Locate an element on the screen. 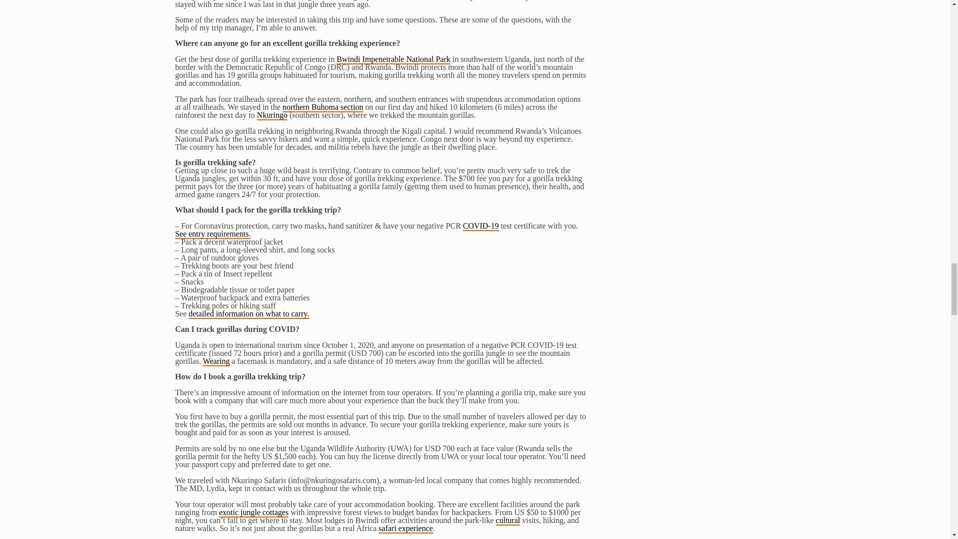 This screenshot has height=539, width=958. Bwindi Impenetrable National Park is located at coordinates (393, 59).